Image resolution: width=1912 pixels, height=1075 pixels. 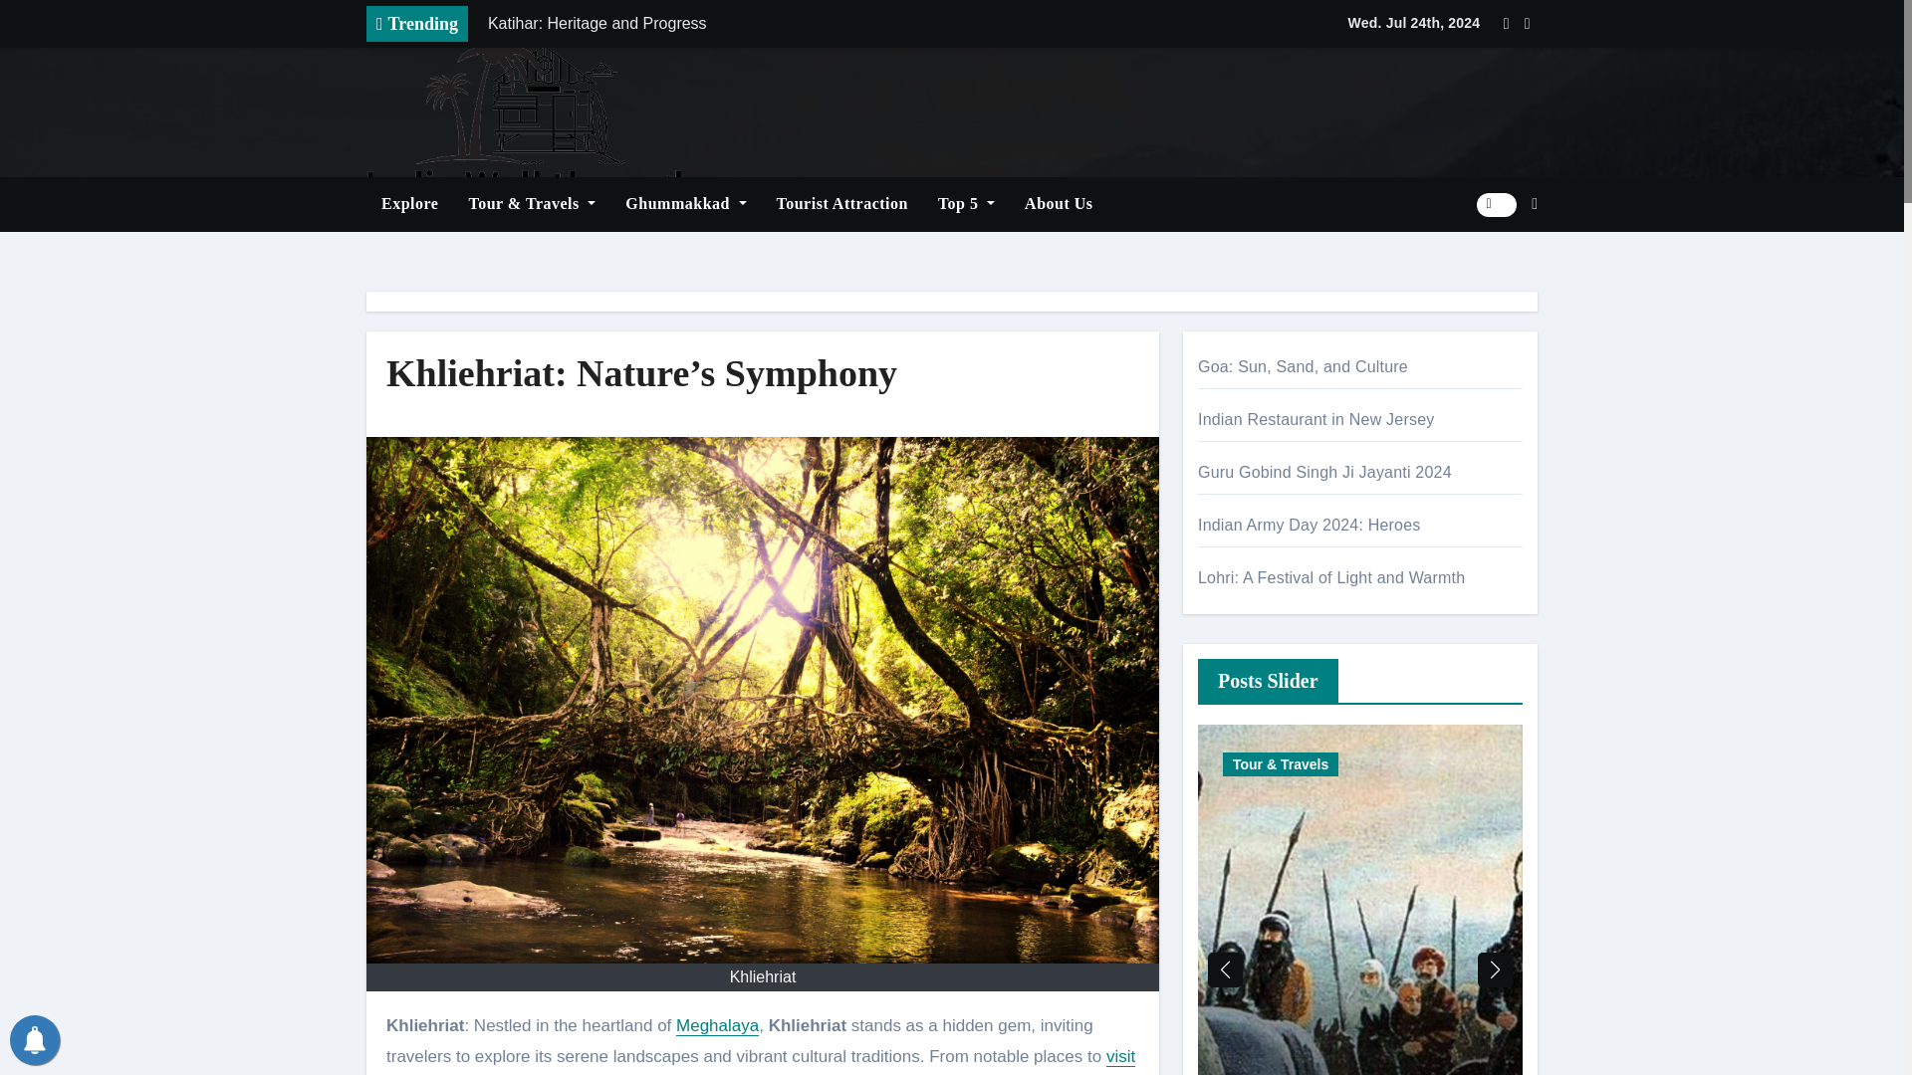 What do you see at coordinates (410, 203) in the screenshot?
I see `Explore` at bounding box center [410, 203].